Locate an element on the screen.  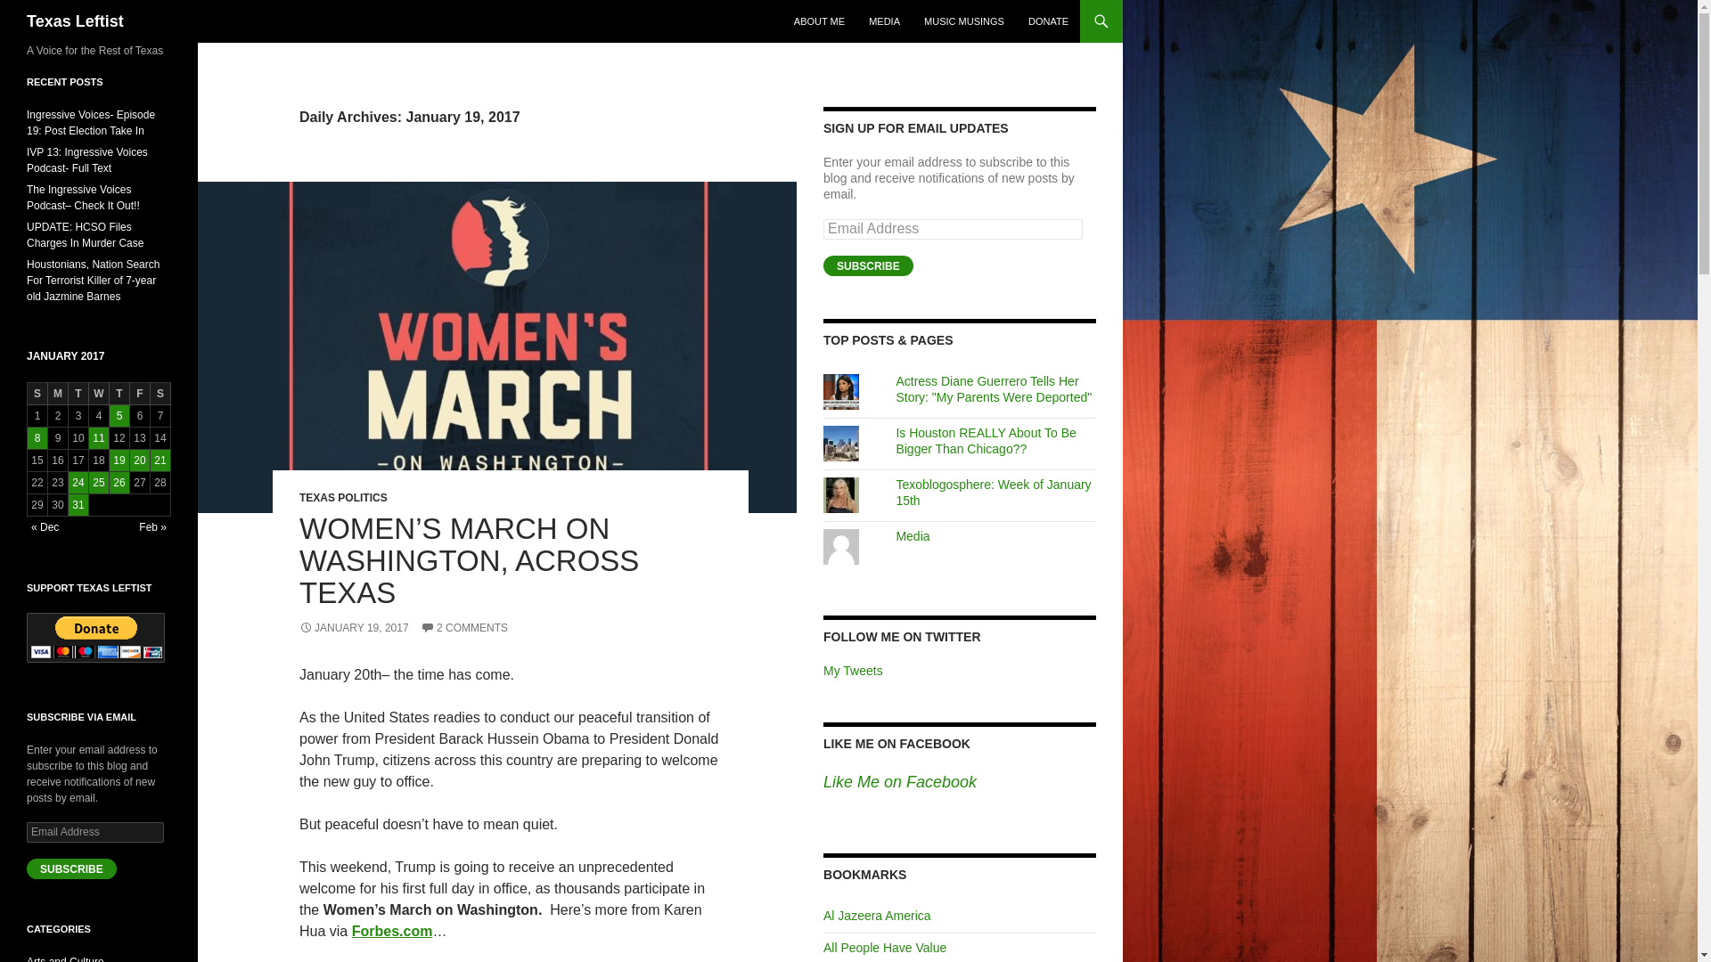
MEDIA is located at coordinates (884, 21).